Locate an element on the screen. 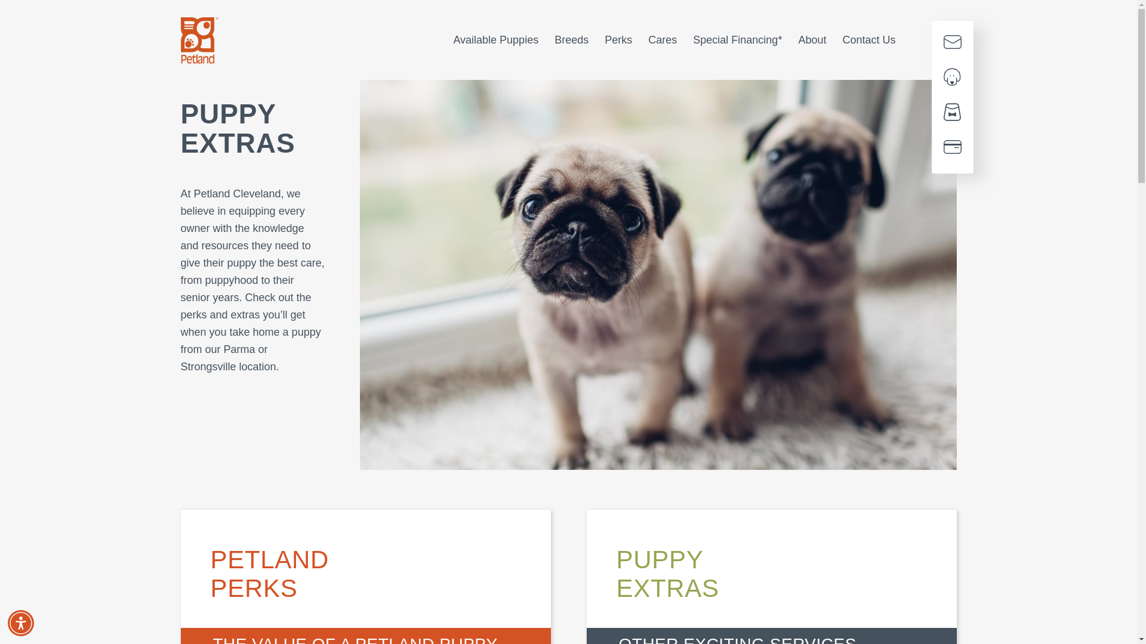 The height and width of the screenshot is (644, 1146). Perks is located at coordinates (618, 40).